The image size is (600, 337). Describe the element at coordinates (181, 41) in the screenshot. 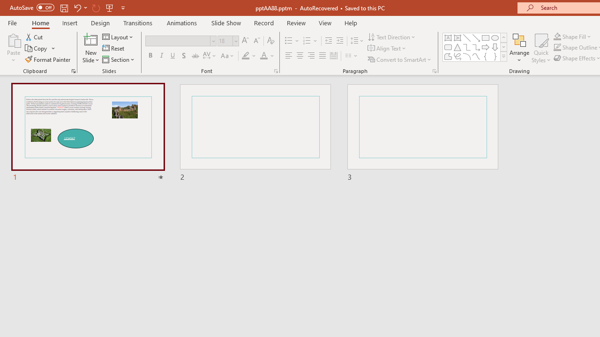

I see `Font` at that location.